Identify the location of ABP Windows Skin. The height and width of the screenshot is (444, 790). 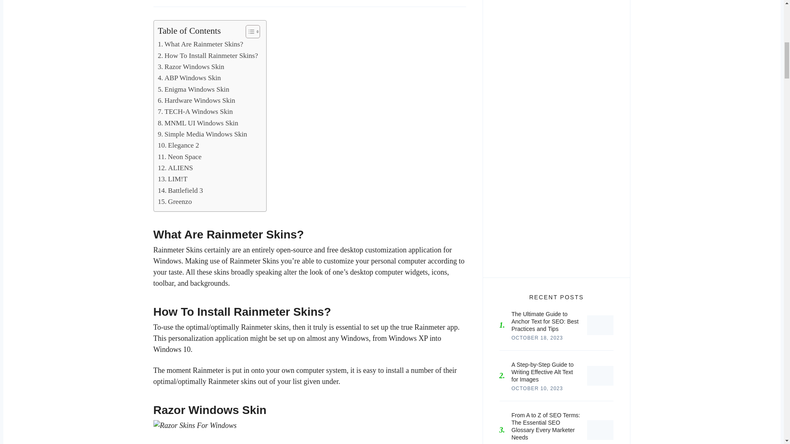
(189, 78).